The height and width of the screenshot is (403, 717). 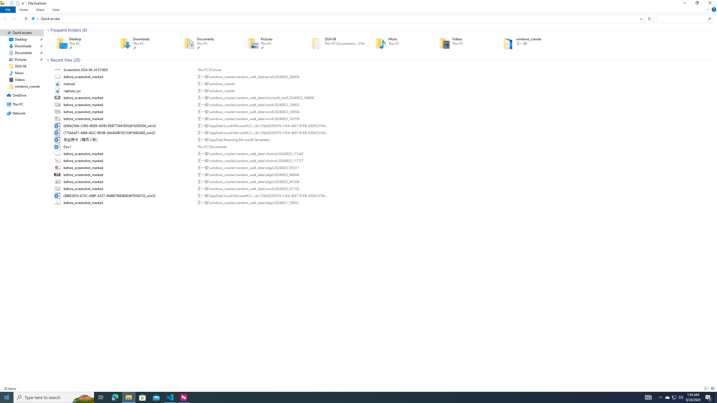 I want to click on Downloads, so click(x=144, y=43).